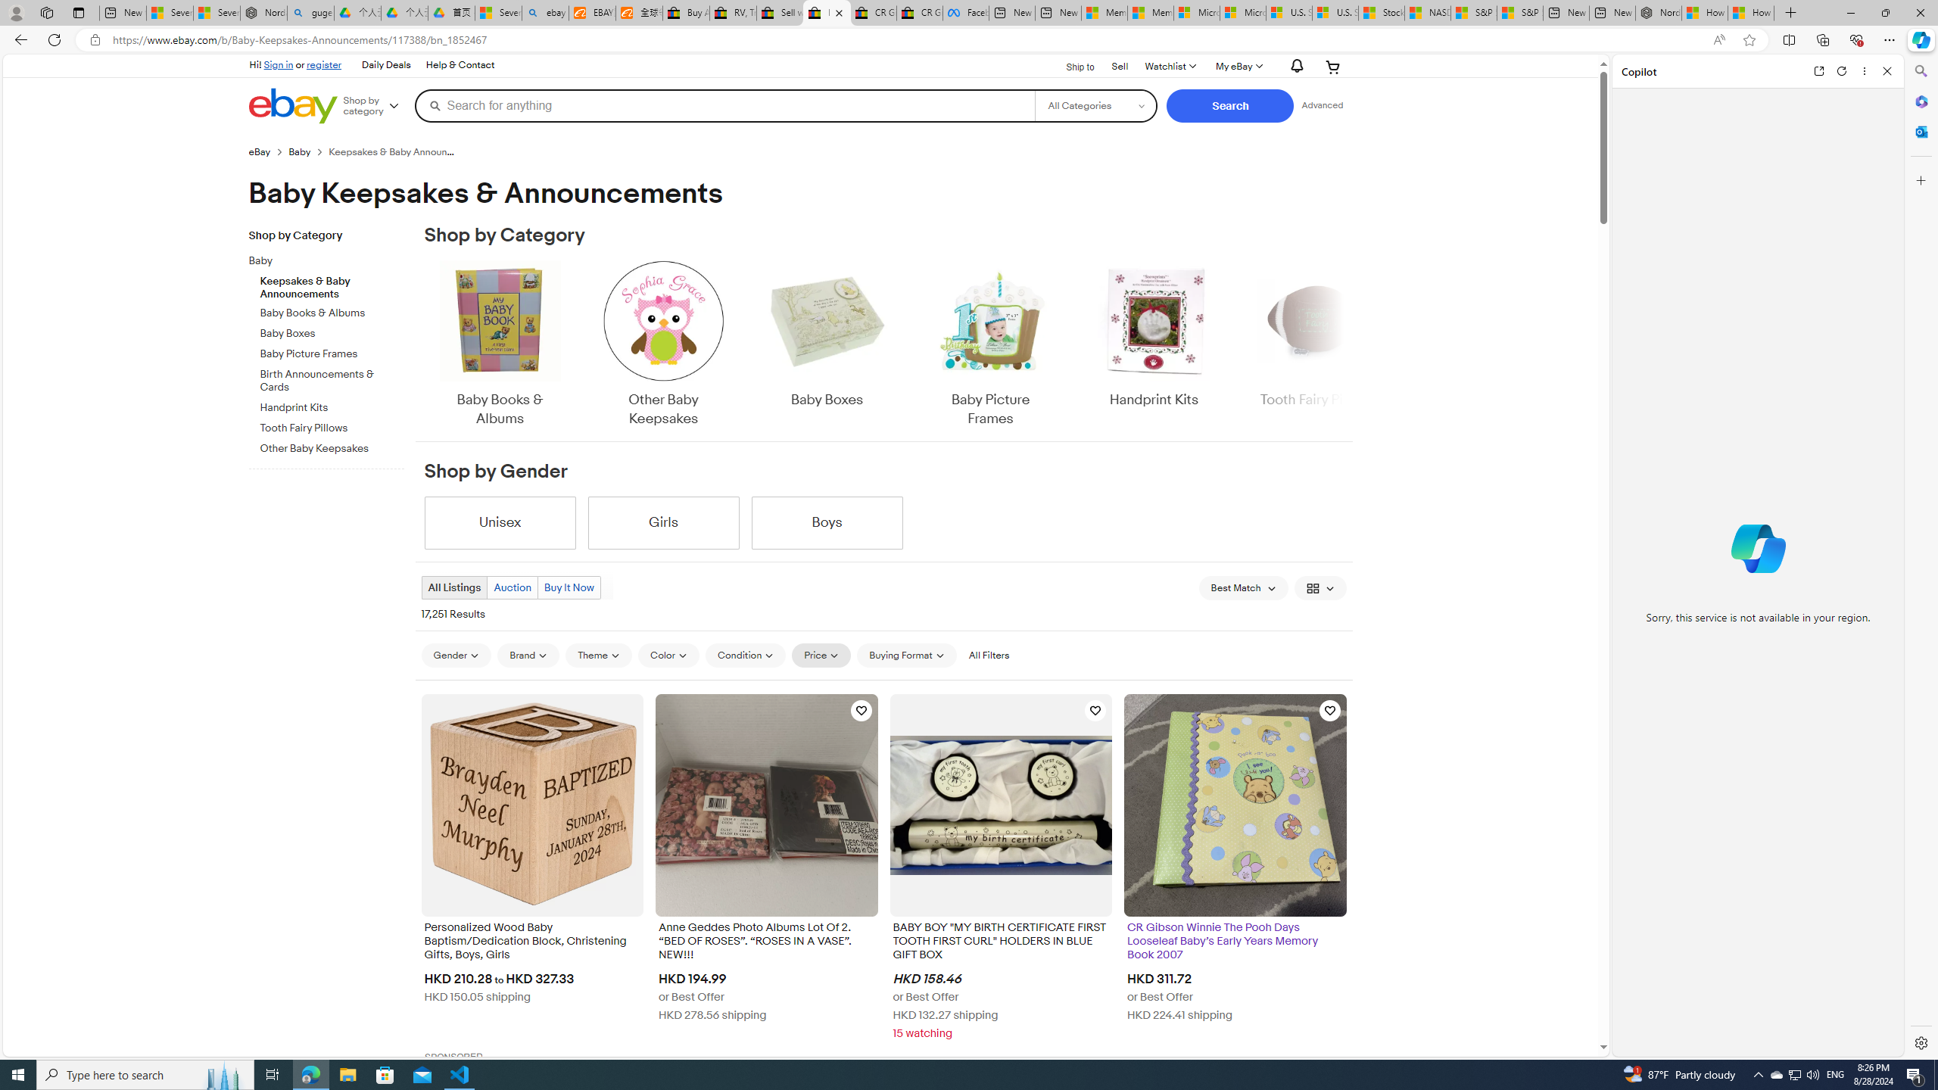 The image size is (1938, 1090). What do you see at coordinates (1320, 587) in the screenshot?
I see `View: Gallery View` at bounding box center [1320, 587].